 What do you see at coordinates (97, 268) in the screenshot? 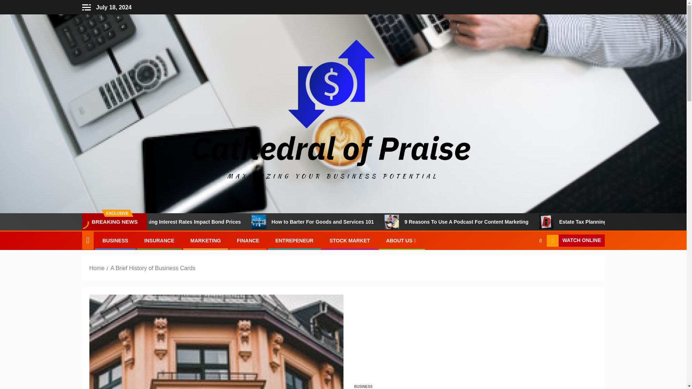
I see `Home` at bounding box center [97, 268].